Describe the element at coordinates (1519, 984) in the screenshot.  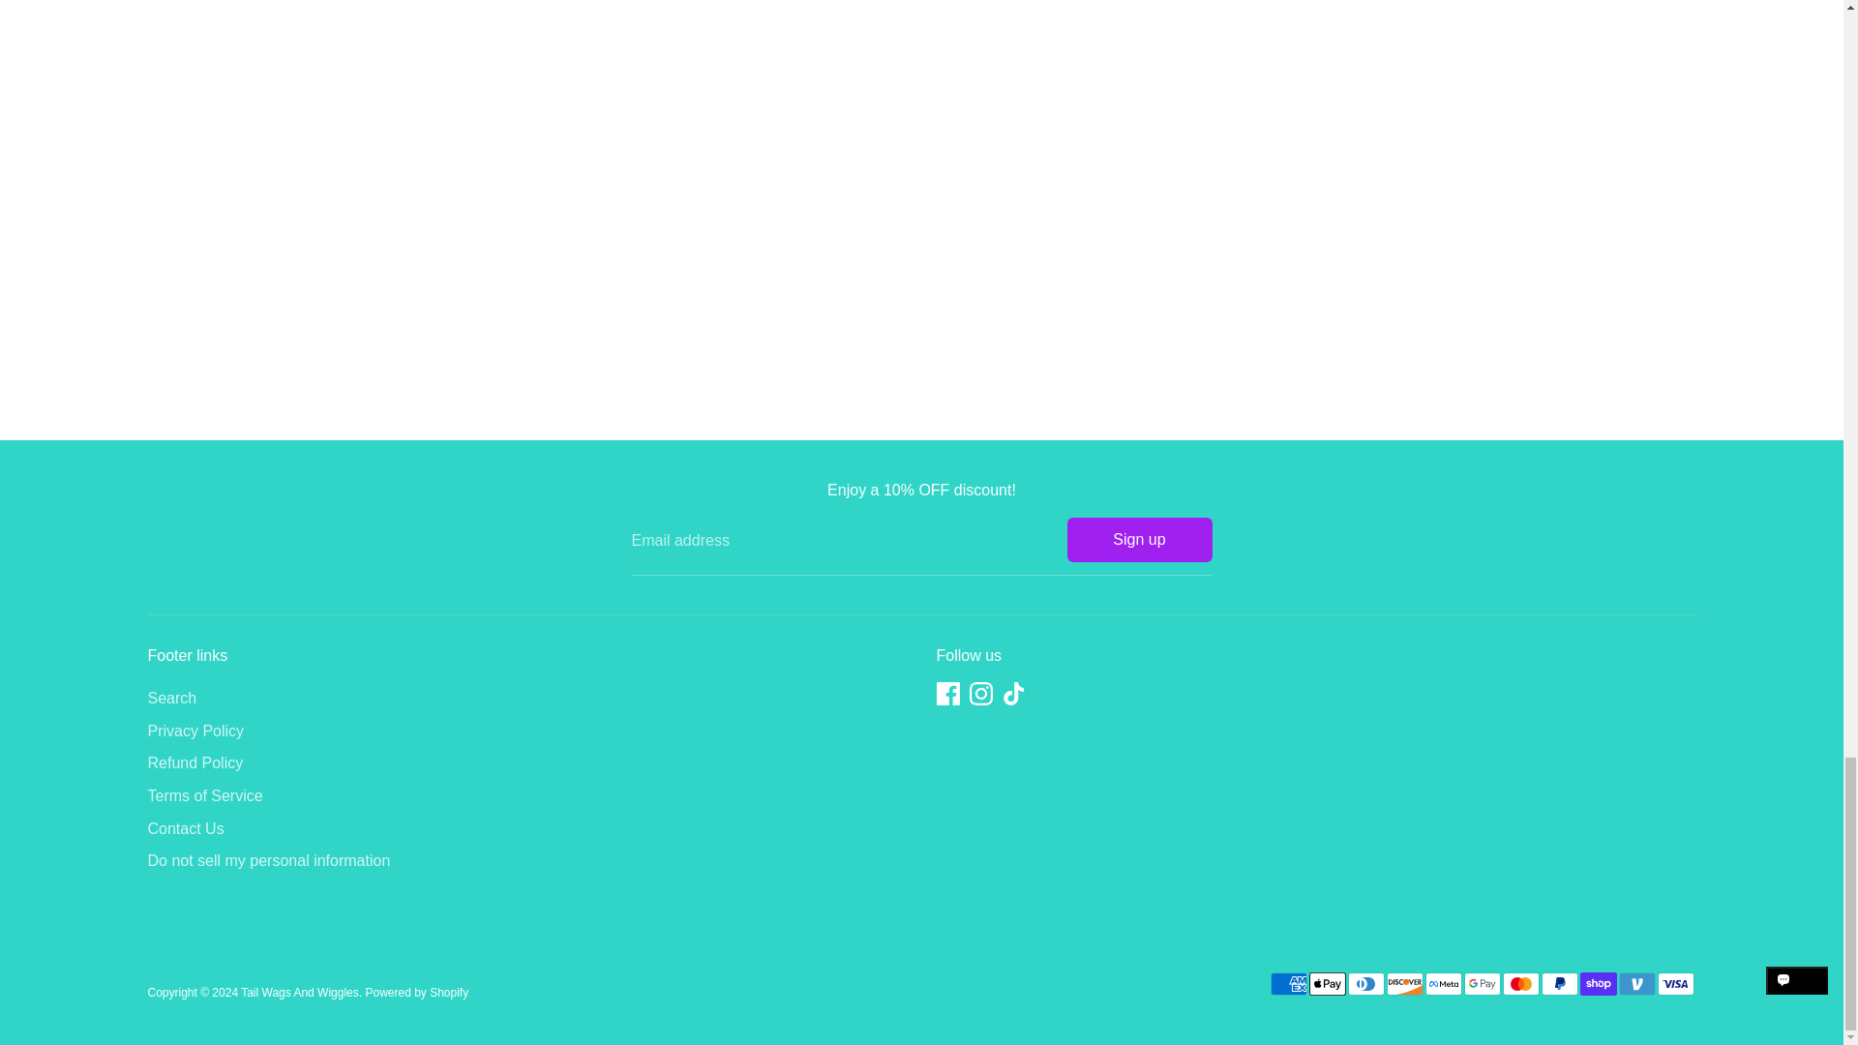
I see `Mastercard` at that location.